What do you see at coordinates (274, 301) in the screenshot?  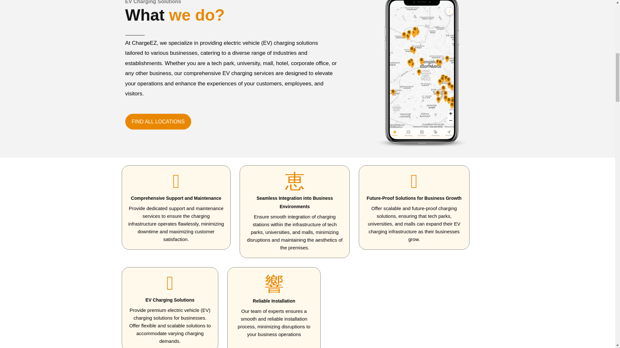 I see `Reliable Installation` at bounding box center [274, 301].